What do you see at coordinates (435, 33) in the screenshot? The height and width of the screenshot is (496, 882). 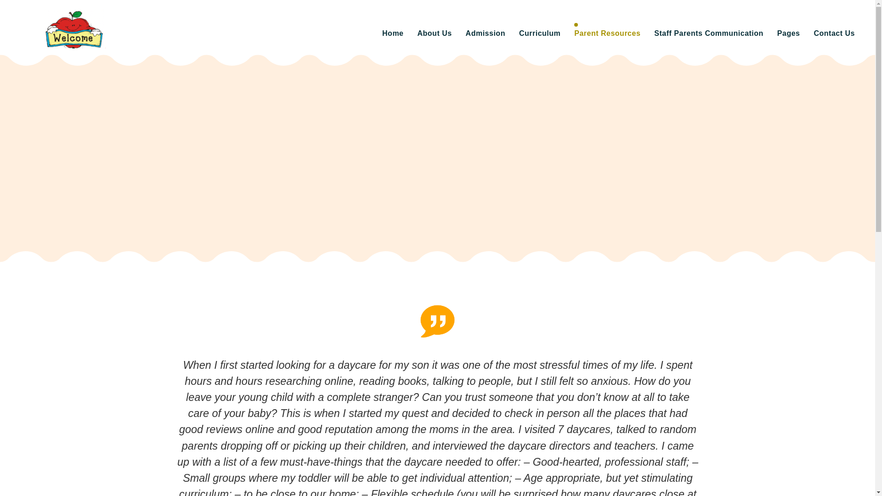 I see `About Us` at bounding box center [435, 33].